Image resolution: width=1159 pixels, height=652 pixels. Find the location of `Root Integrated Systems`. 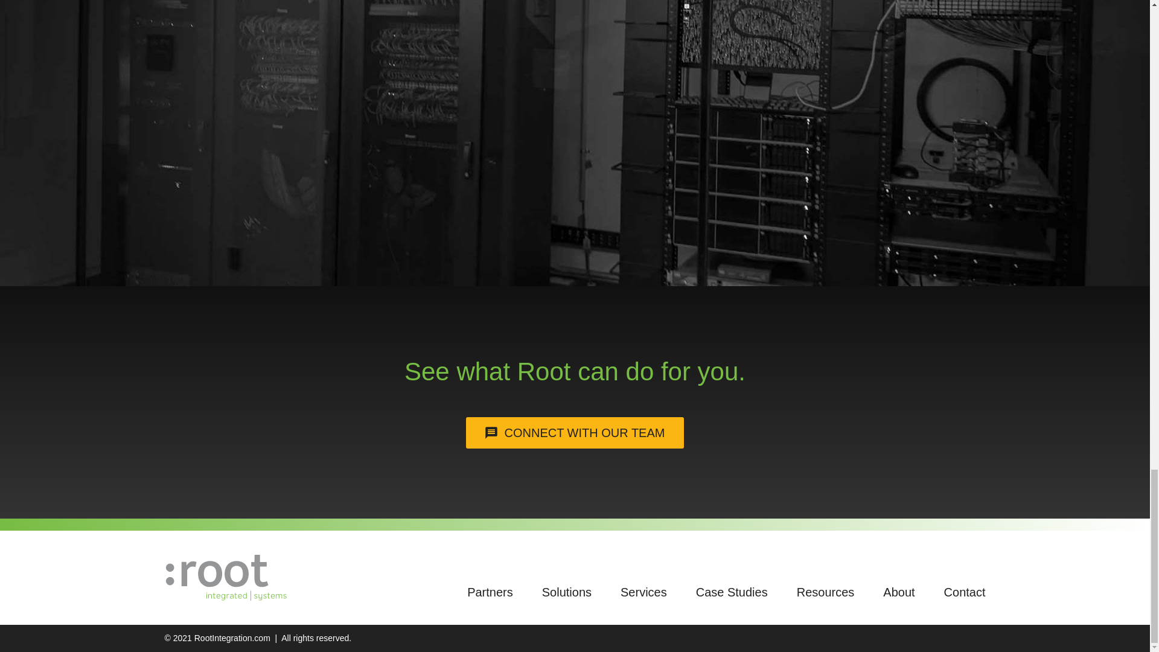

Root Integrated Systems is located at coordinates (226, 578).